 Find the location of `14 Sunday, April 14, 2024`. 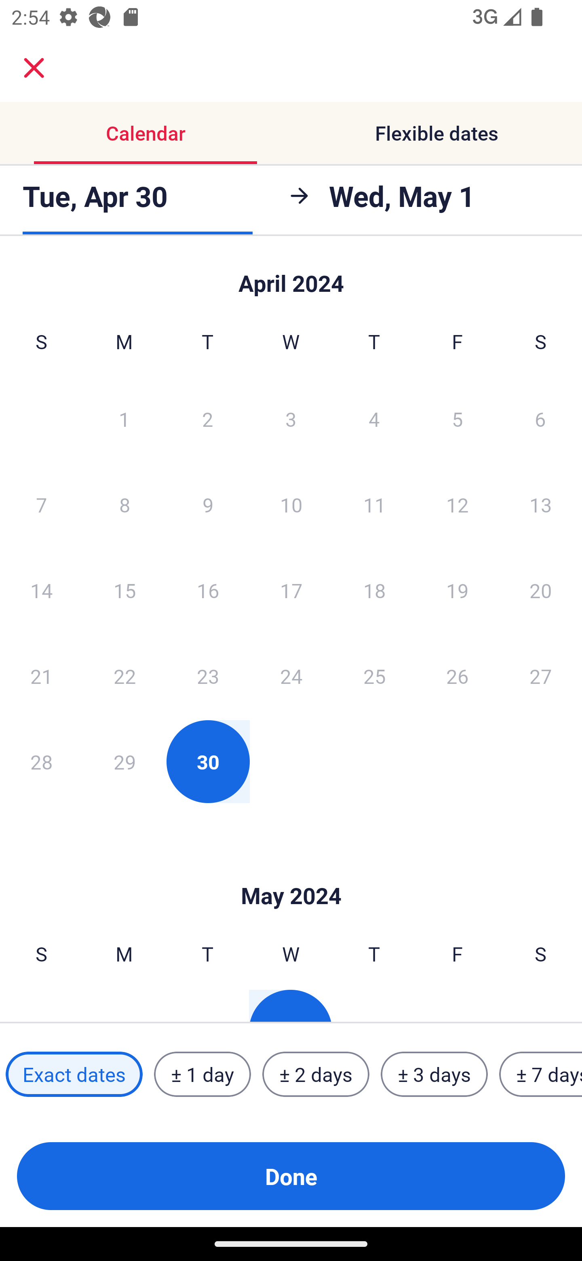

14 Sunday, April 14, 2024 is located at coordinates (41, 590).